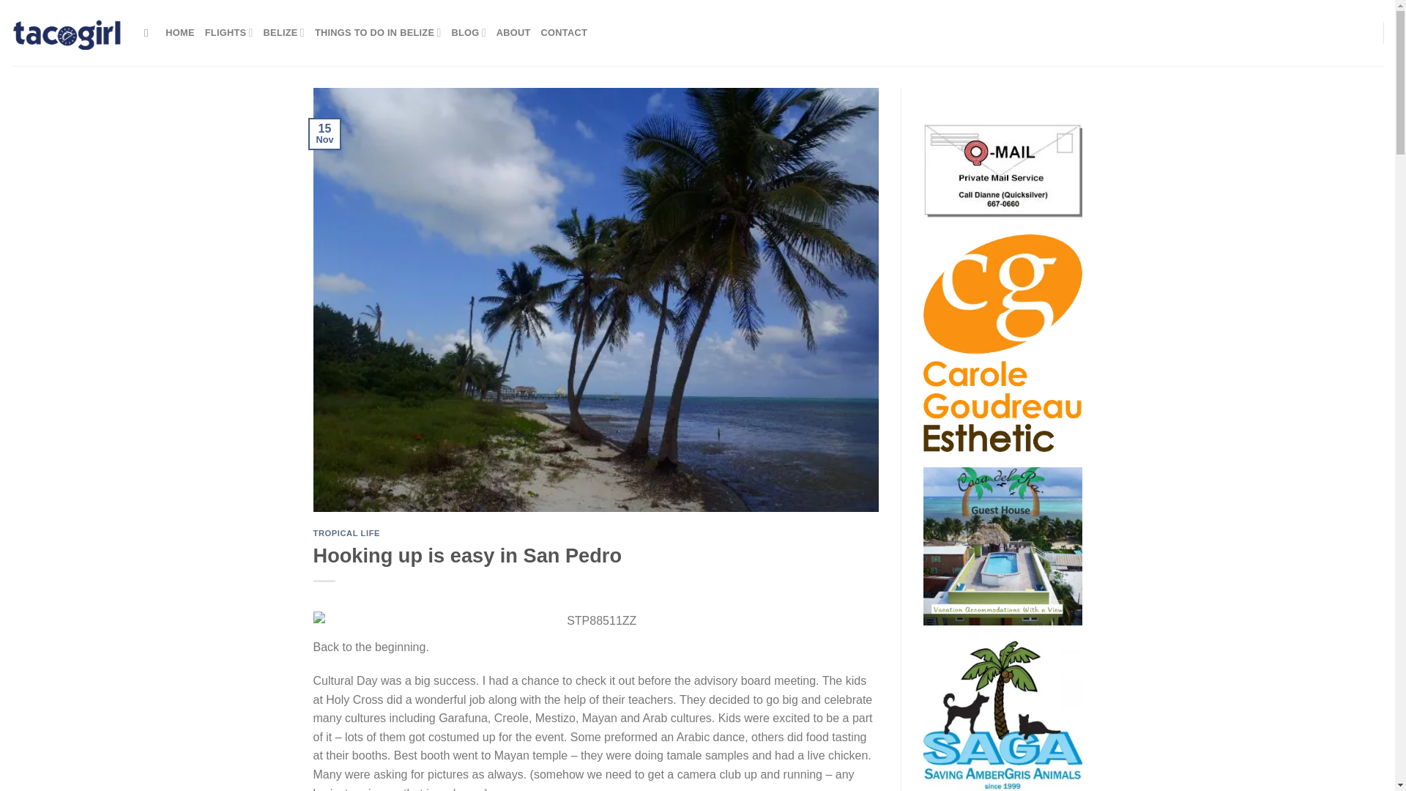 This screenshot has height=791, width=1406. What do you see at coordinates (468, 32) in the screenshot?
I see `BLOG` at bounding box center [468, 32].